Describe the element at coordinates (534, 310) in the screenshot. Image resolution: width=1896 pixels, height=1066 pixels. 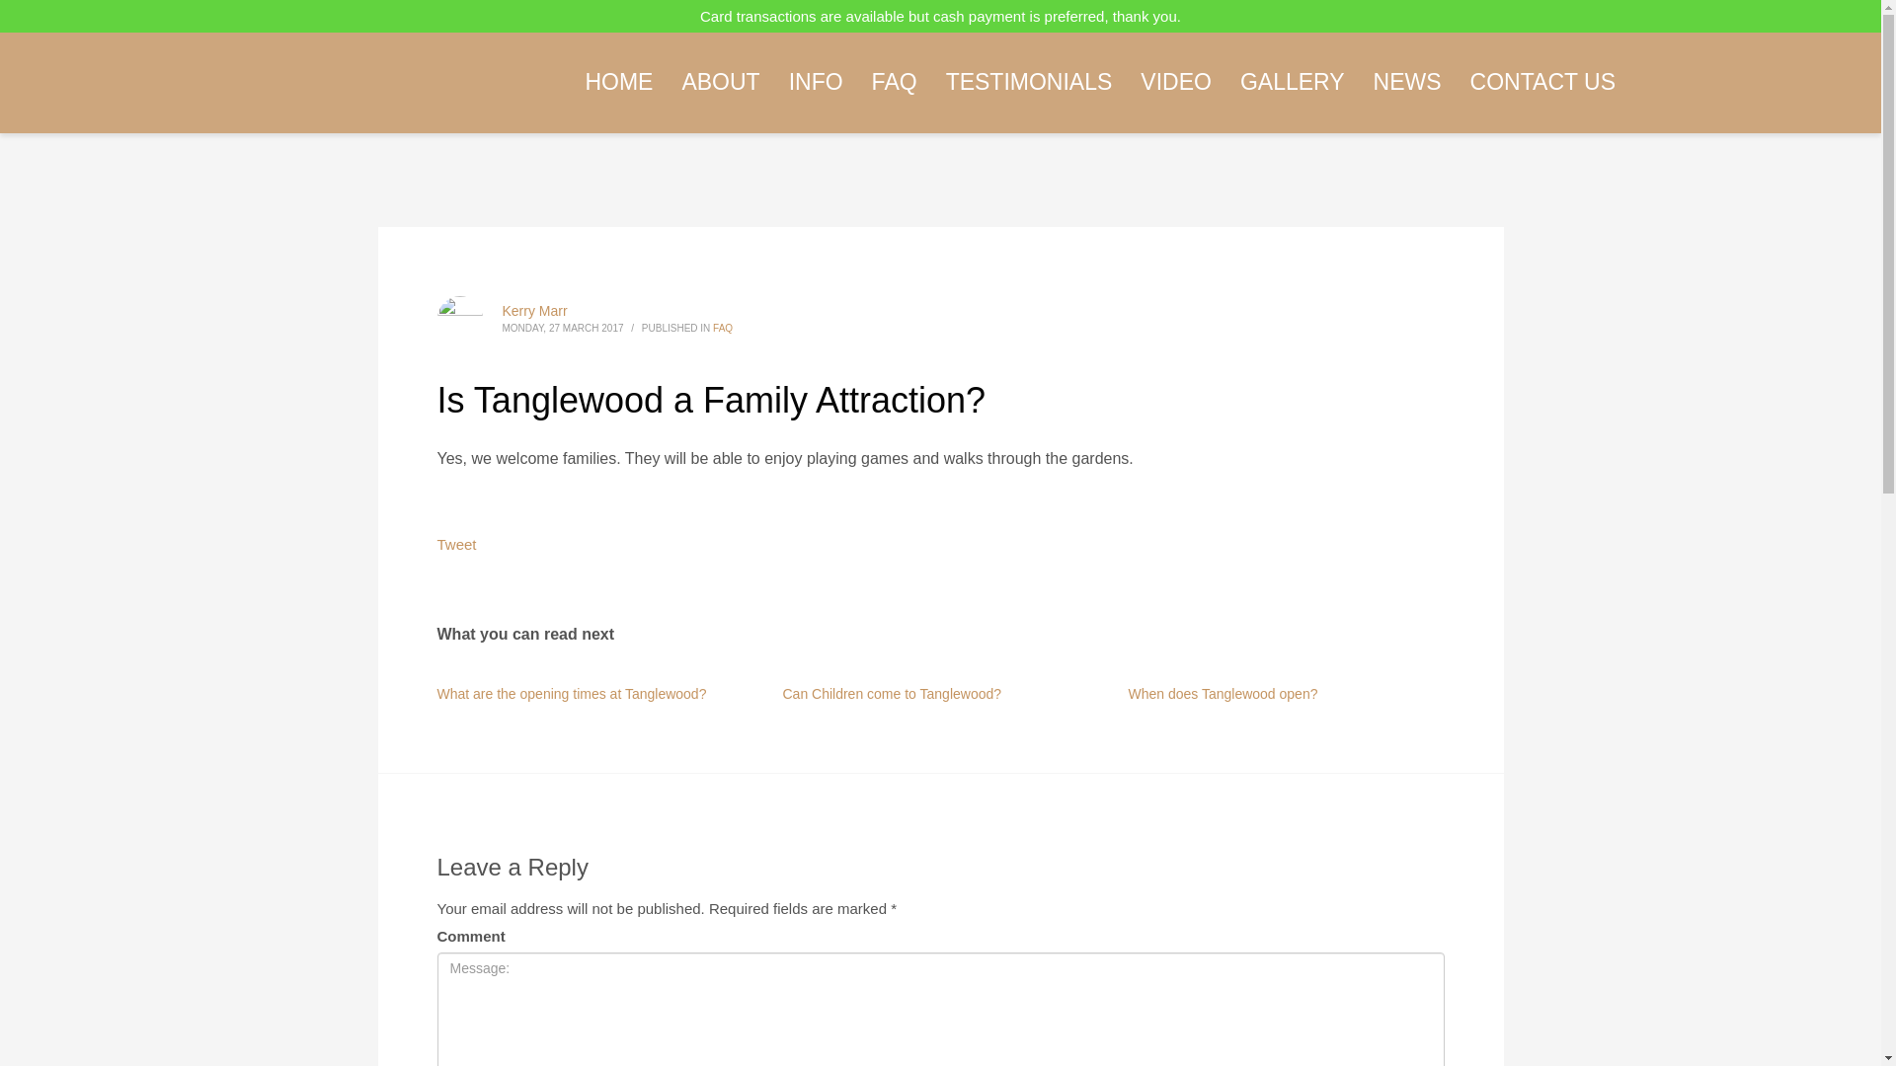
I see `Posts by Kerry Marr` at that location.